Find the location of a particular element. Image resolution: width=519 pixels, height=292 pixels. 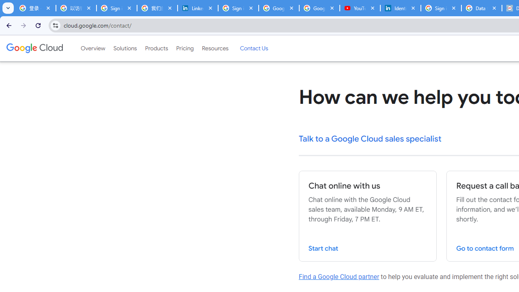

Resources is located at coordinates (215, 48).